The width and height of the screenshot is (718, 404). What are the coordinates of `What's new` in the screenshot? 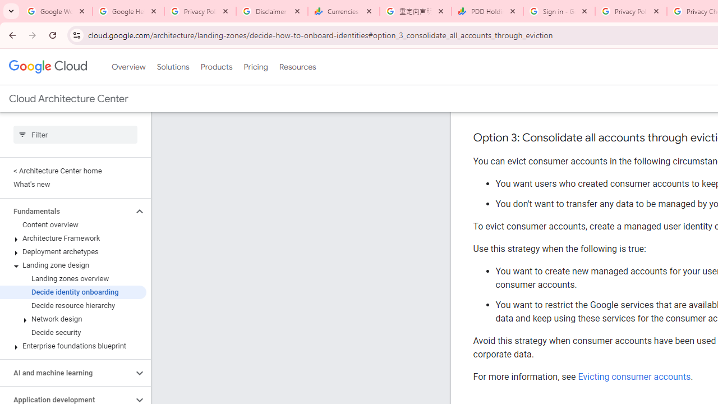 It's located at (73, 184).